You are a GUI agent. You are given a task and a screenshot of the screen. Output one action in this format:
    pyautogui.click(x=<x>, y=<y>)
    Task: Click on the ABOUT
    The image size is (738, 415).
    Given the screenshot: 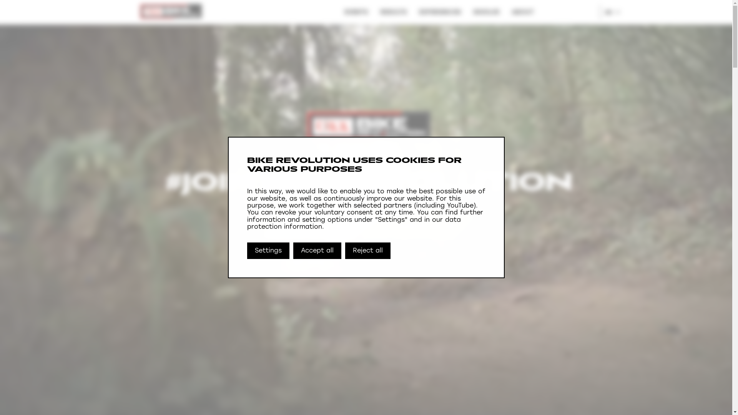 What is the action you would take?
    pyautogui.click(x=522, y=12)
    